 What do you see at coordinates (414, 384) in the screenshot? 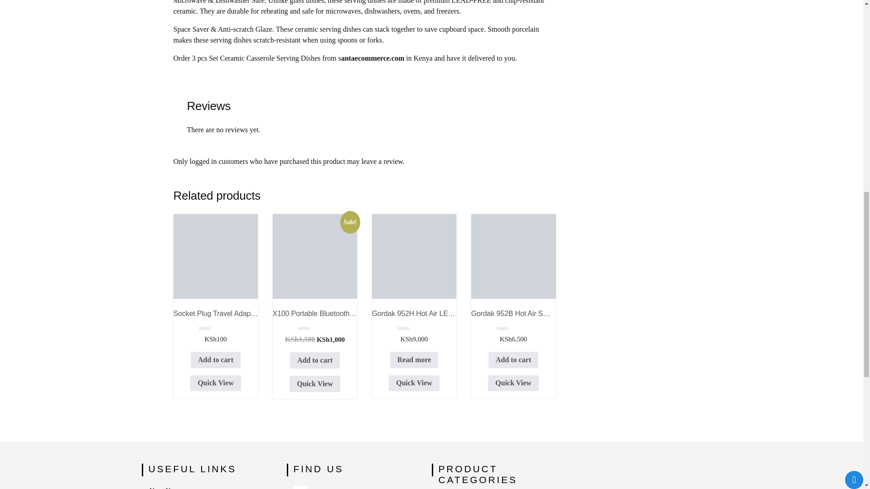
I see `Quick View` at bounding box center [414, 384].